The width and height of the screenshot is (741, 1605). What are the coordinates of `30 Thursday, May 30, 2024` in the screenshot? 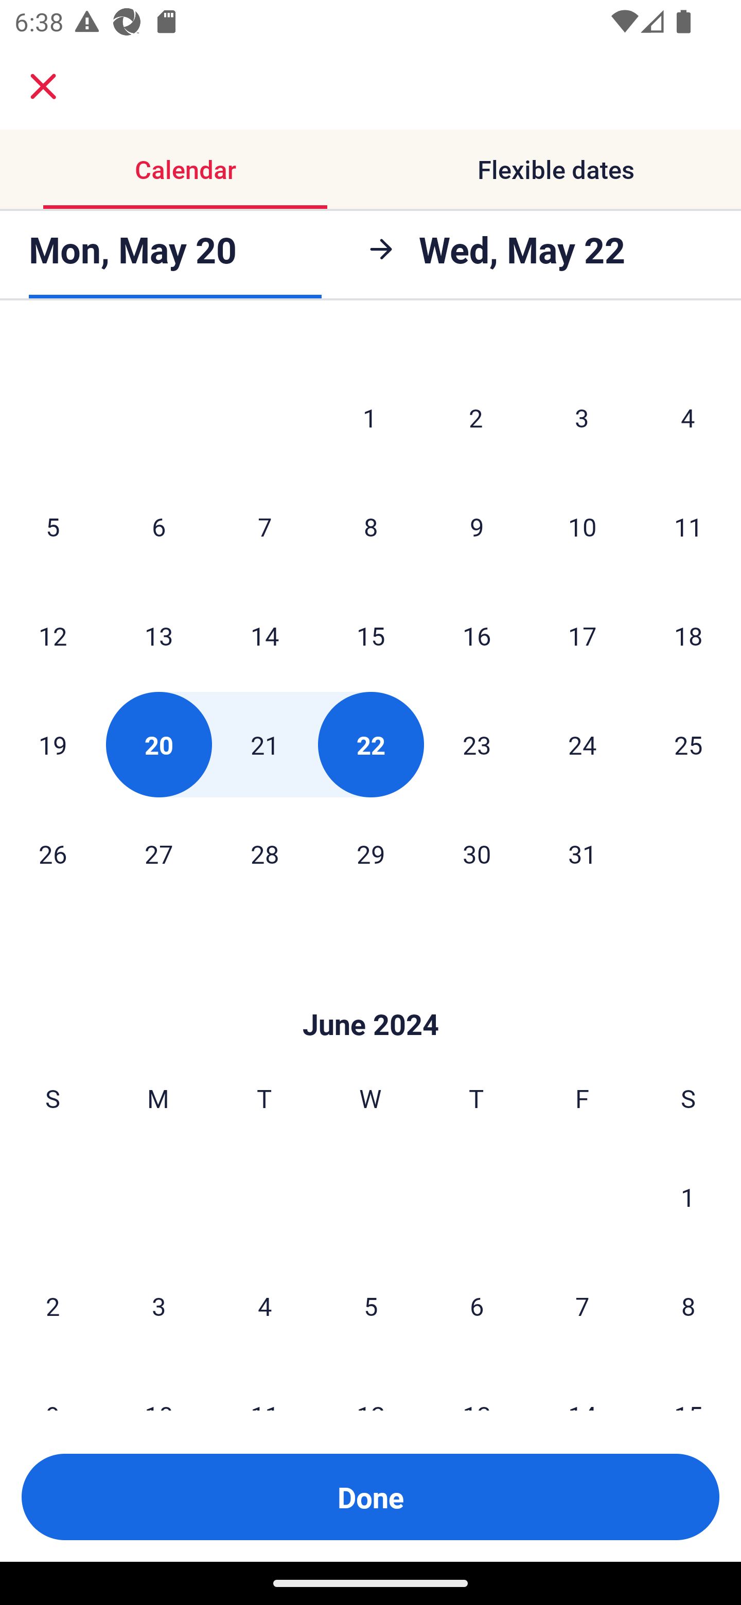 It's located at (477, 853).